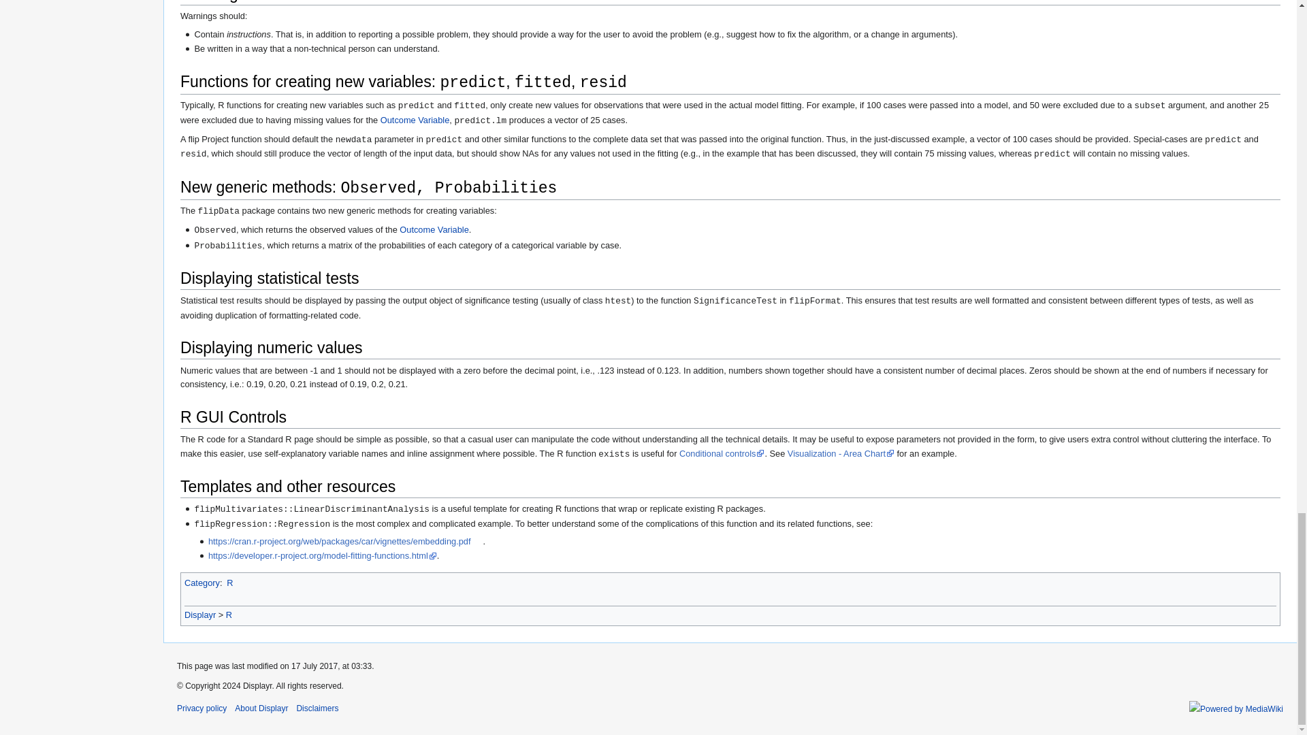 This screenshot has width=1307, height=735. What do you see at coordinates (841, 452) in the screenshot?
I see `Visualization - Area Chart` at bounding box center [841, 452].